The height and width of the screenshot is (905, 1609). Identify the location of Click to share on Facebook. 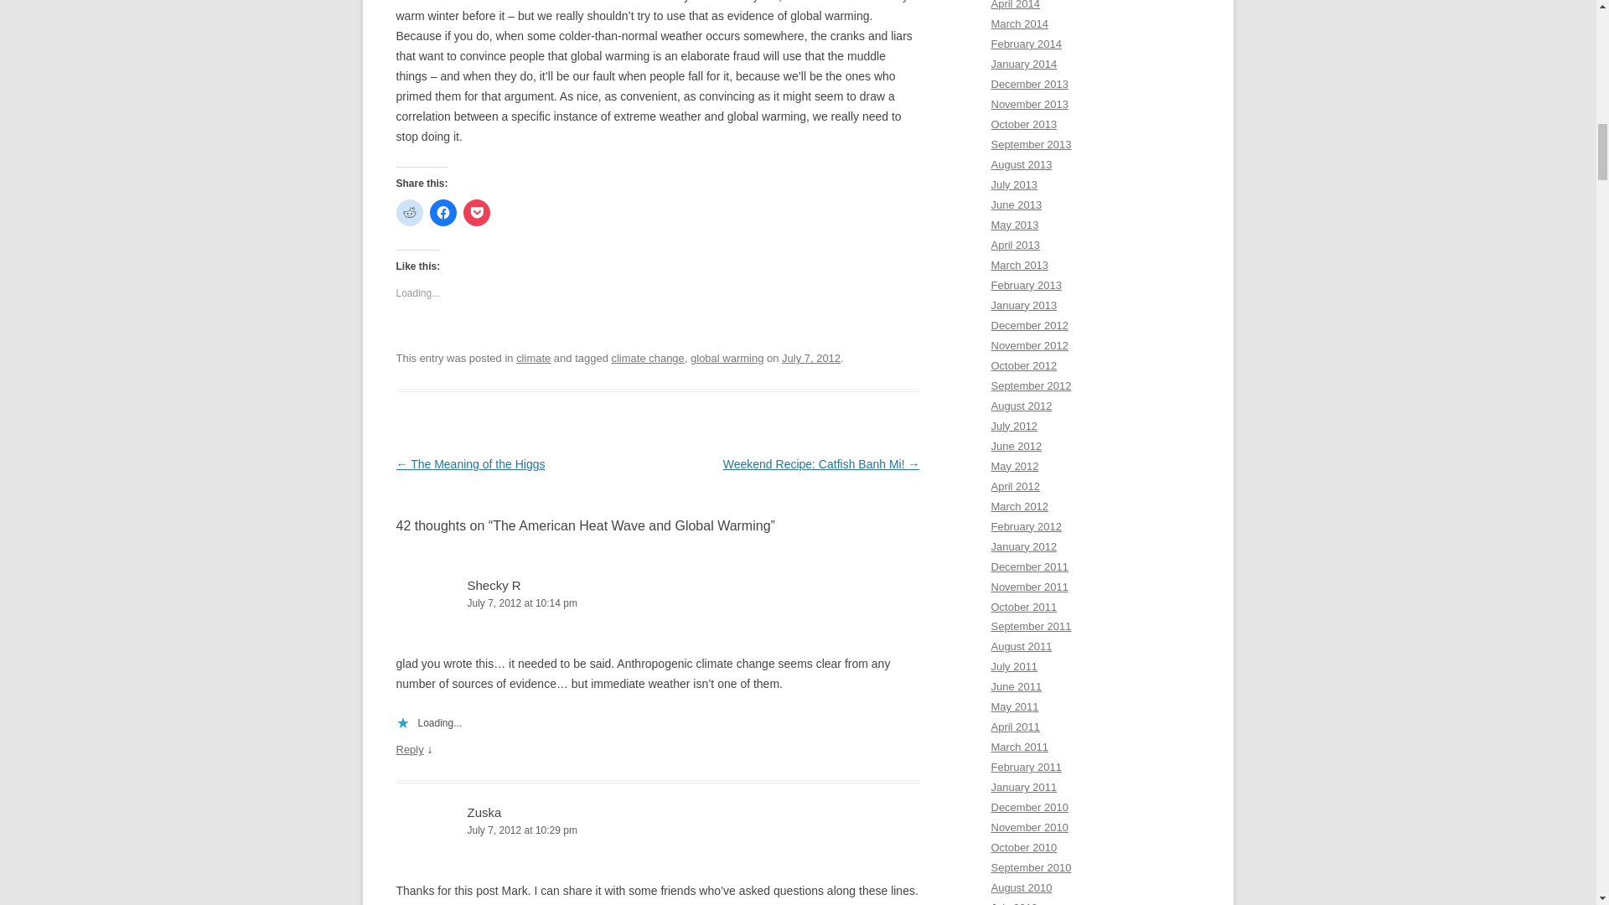
(442, 213).